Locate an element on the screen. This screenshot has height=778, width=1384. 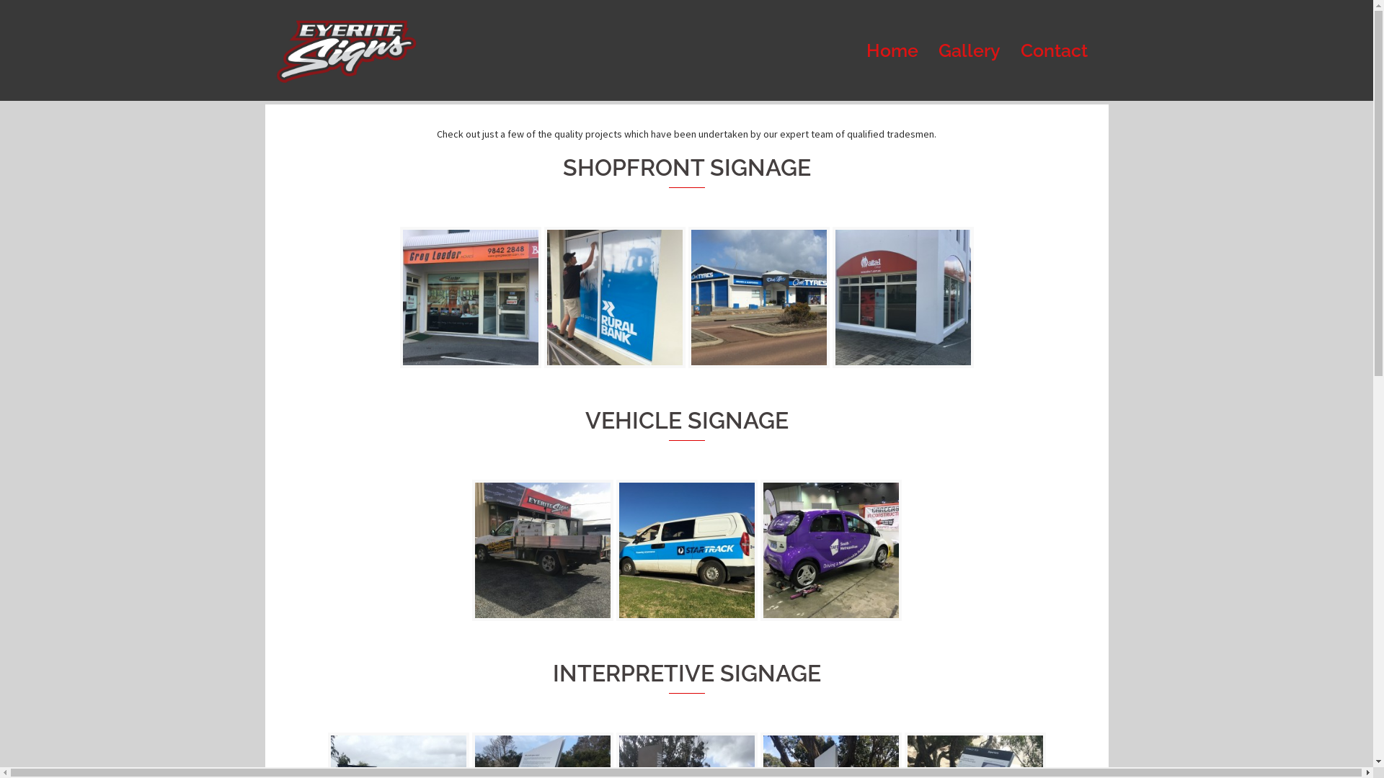
Greg Leeder Homes is located at coordinates (470, 298).